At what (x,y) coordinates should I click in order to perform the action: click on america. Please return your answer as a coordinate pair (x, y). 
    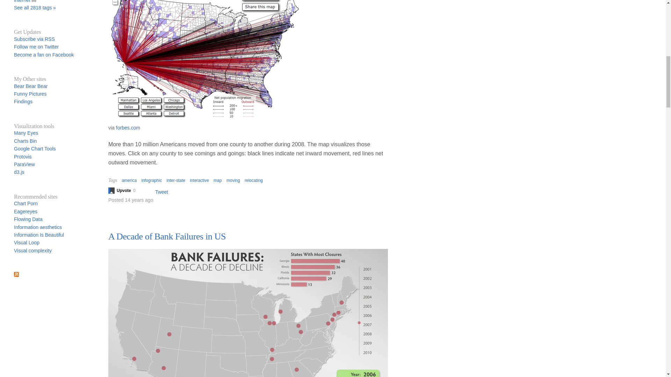
    Looking at the image, I should click on (129, 180).